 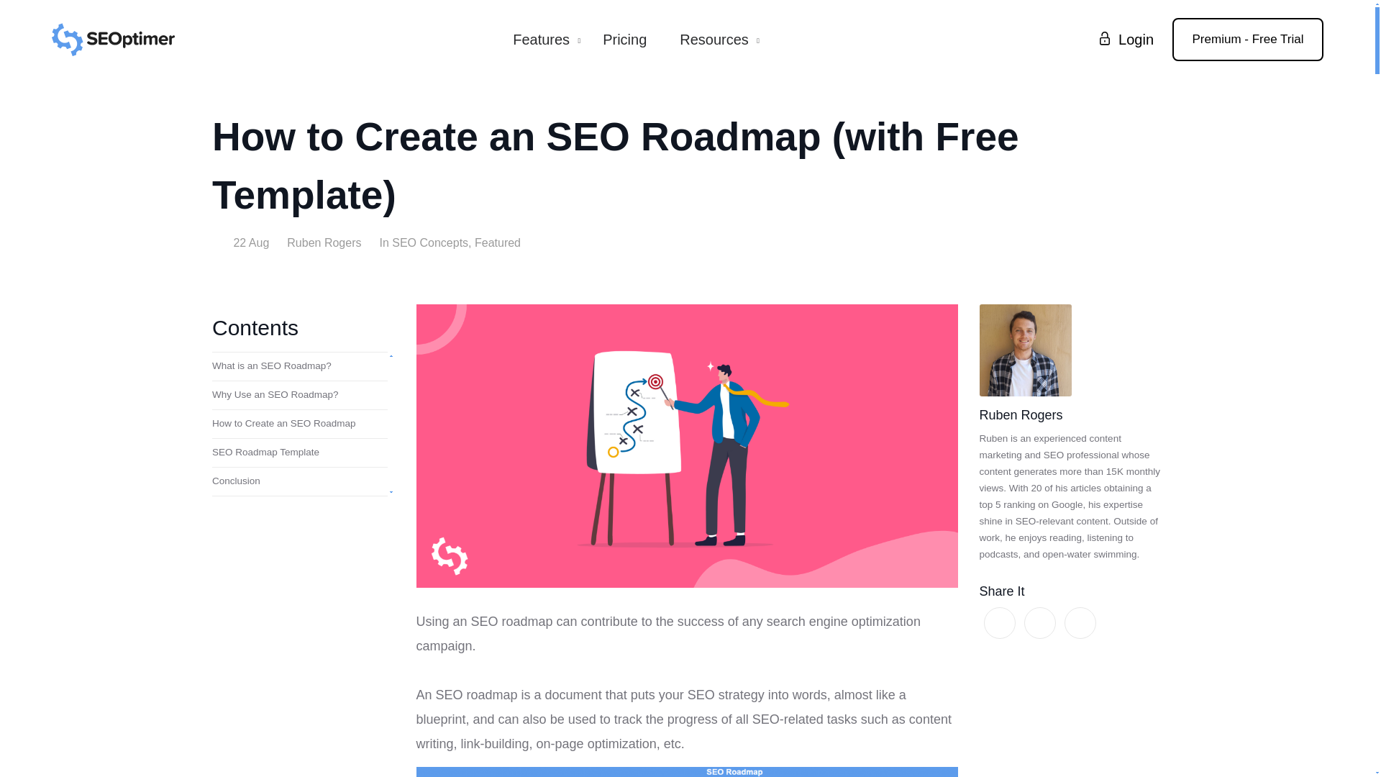 I want to click on How to Create an SEO Roadmap, so click(x=300, y=424).